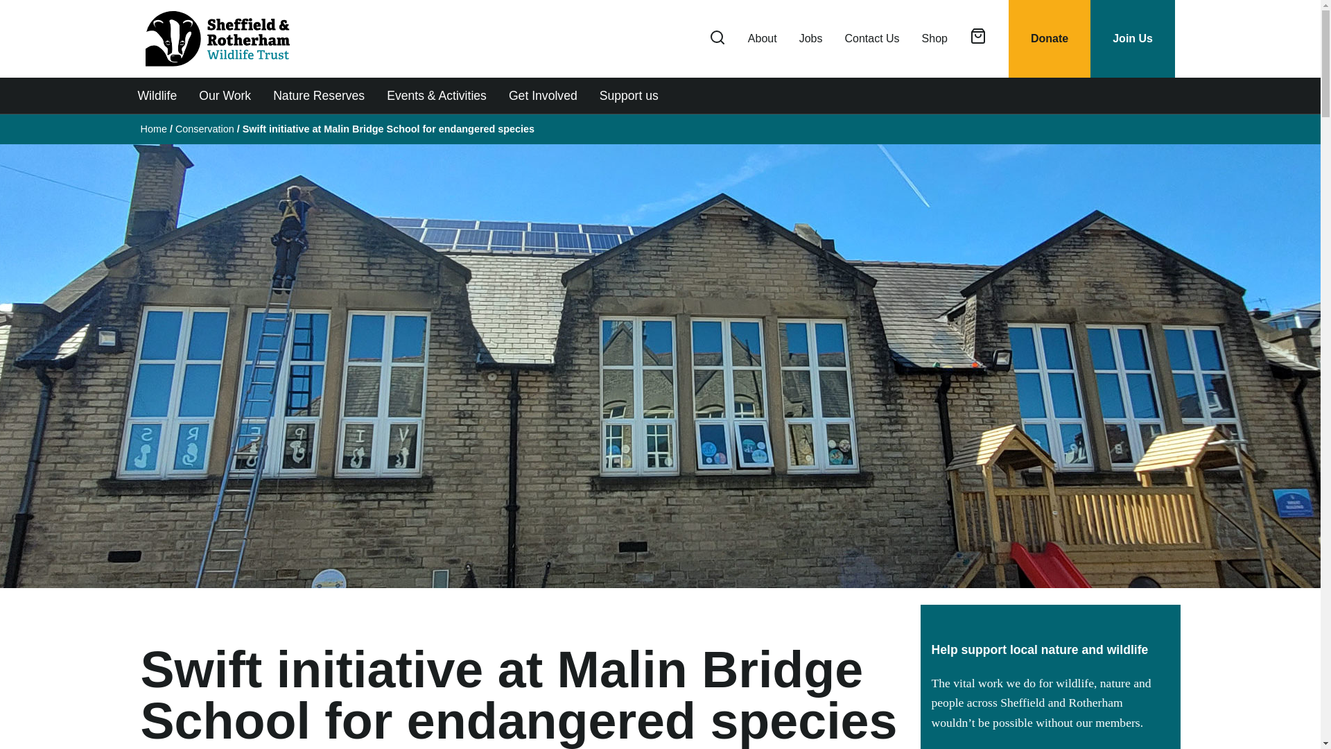 This screenshot has height=749, width=1331. What do you see at coordinates (1133, 39) in the screenshot?
I see `Join Us` at bounding box center [1133, 39].